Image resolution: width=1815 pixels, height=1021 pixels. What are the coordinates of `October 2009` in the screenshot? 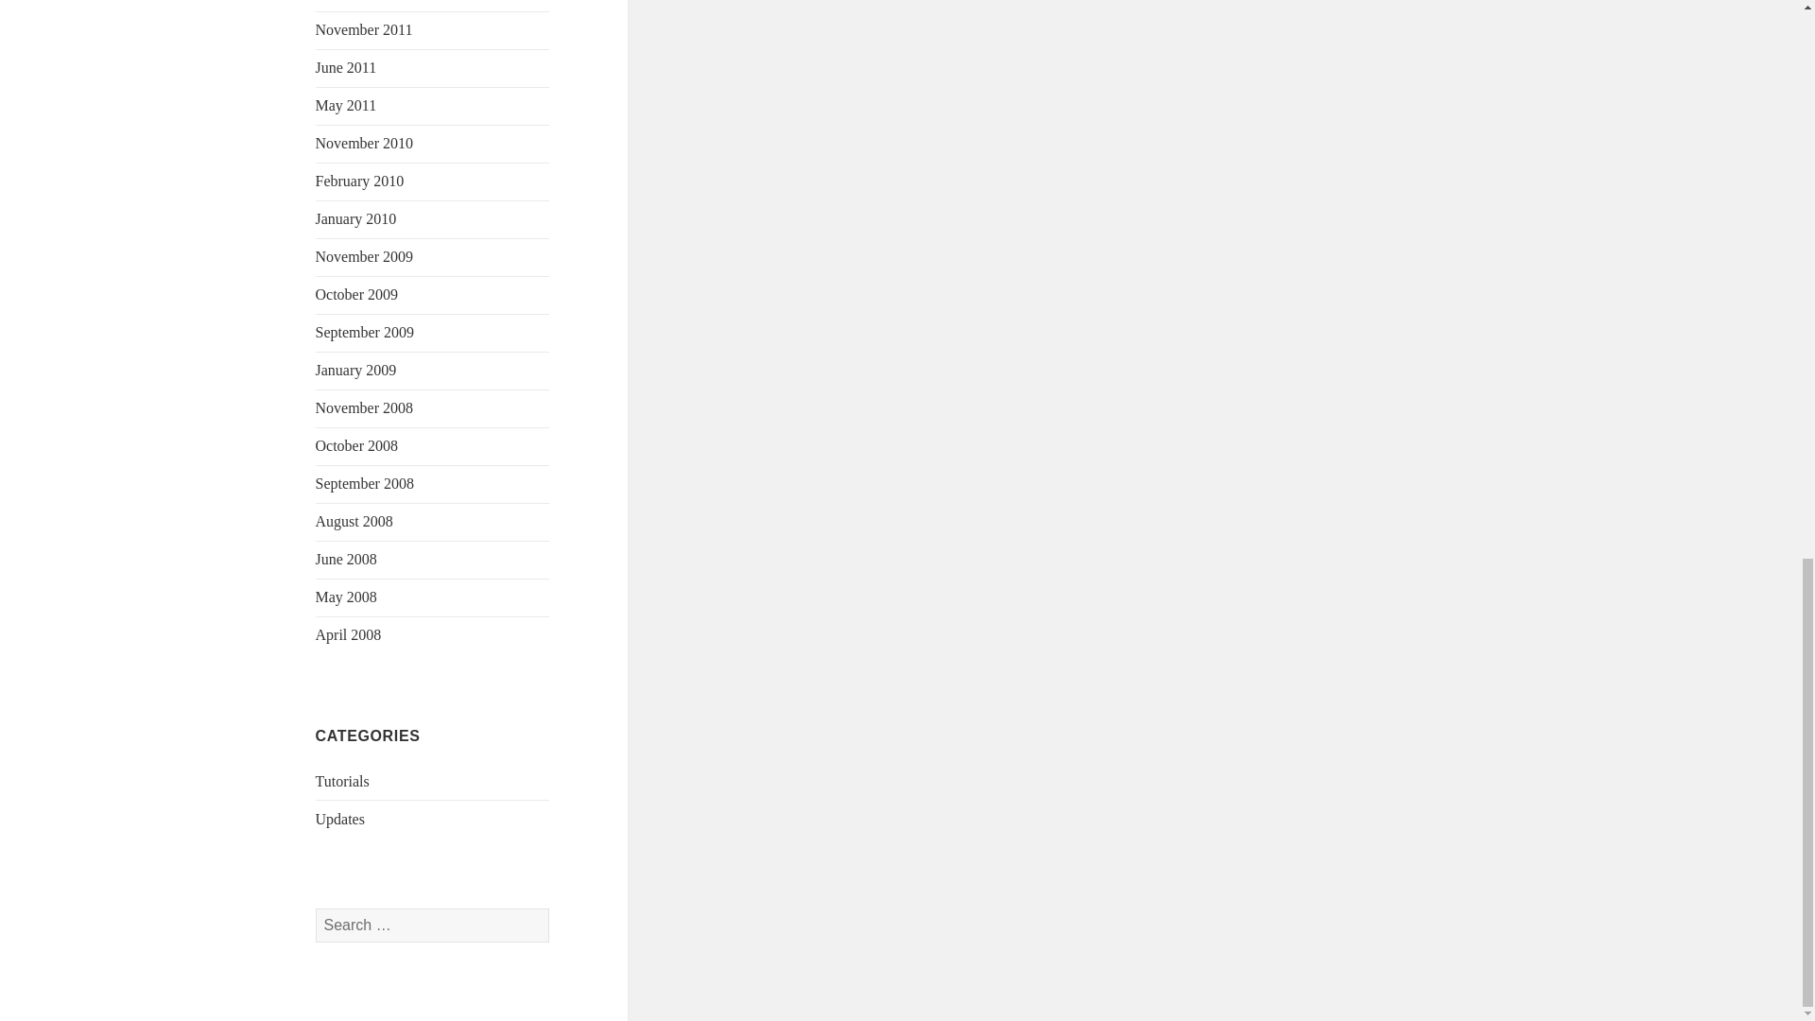 It's located at (357, 294).